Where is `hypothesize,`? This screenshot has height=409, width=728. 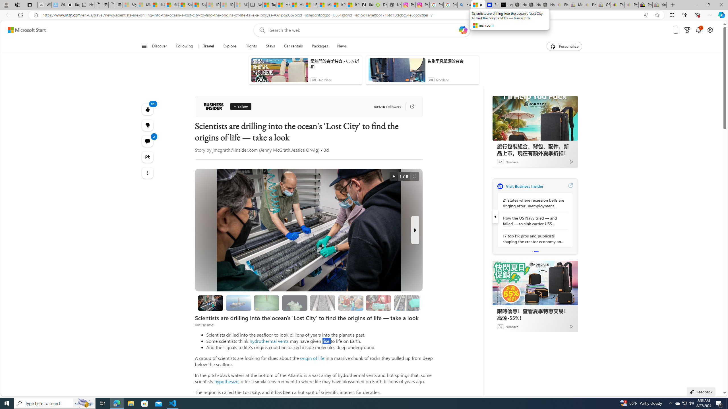 hypothesize, is located at coordinates (227, 381).